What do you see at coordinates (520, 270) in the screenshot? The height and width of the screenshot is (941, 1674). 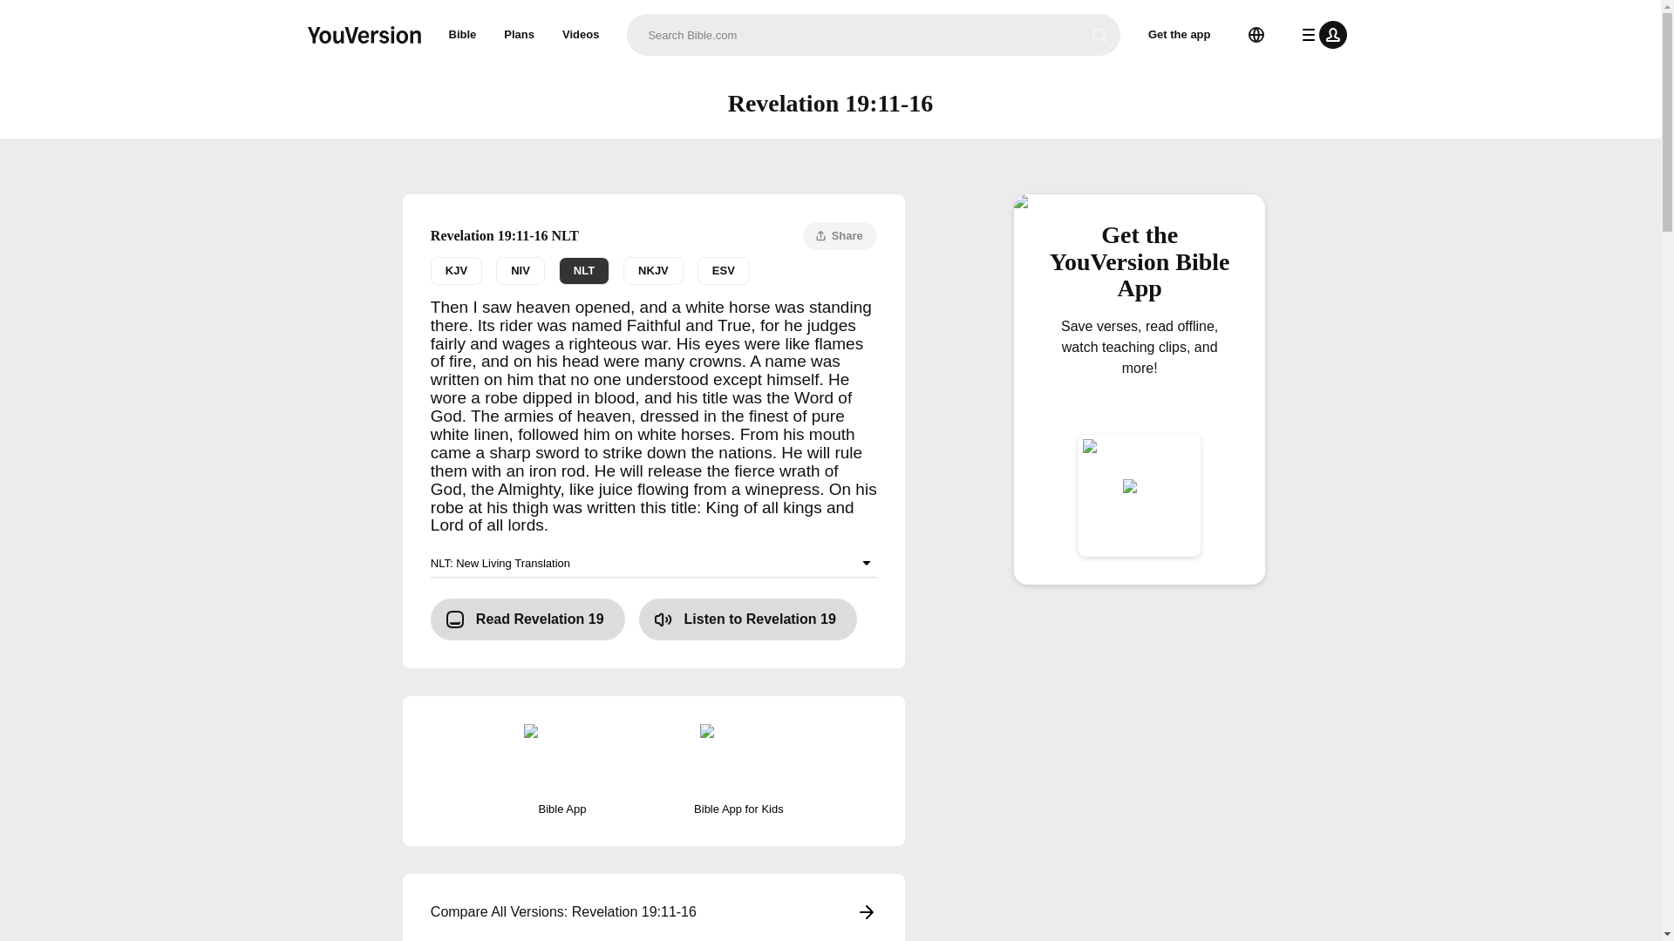 I see `NLT` at bounding box center [520, 270].